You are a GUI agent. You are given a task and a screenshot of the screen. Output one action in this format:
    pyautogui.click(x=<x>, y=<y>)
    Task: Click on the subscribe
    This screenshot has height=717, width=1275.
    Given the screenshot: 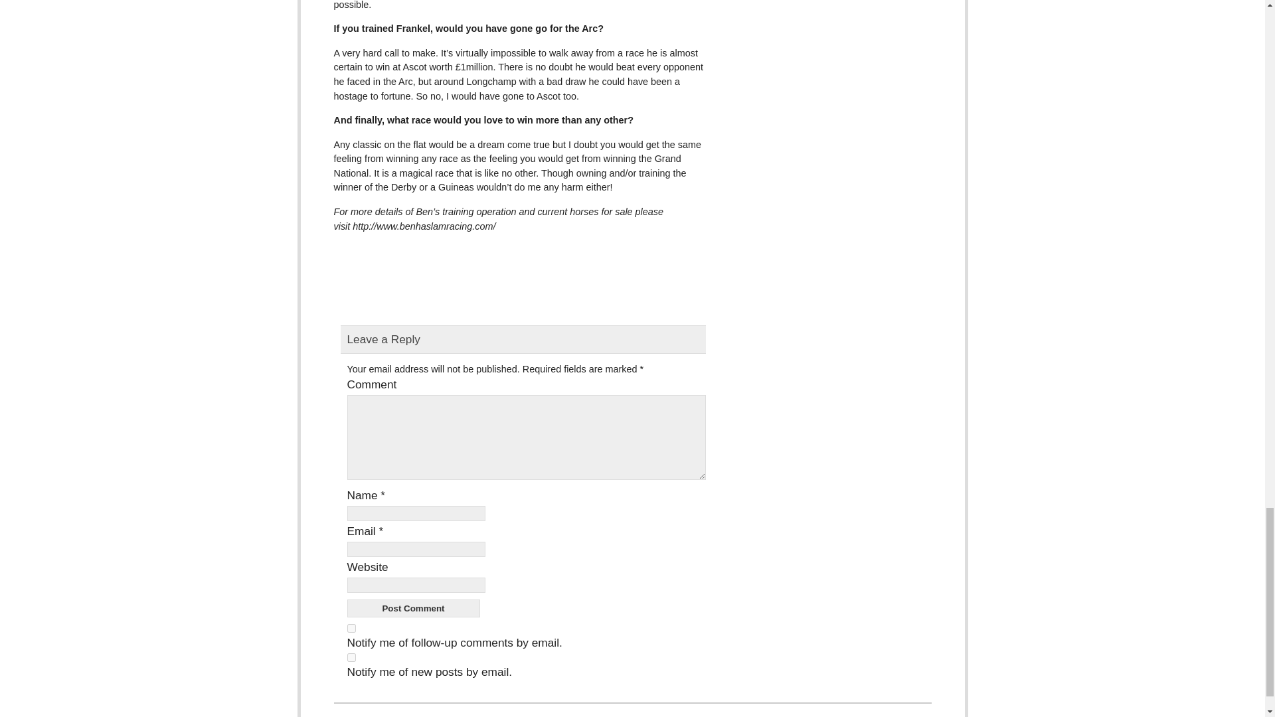 What is the action you would take?
    pyautogui.click(x=351, y=657)
    